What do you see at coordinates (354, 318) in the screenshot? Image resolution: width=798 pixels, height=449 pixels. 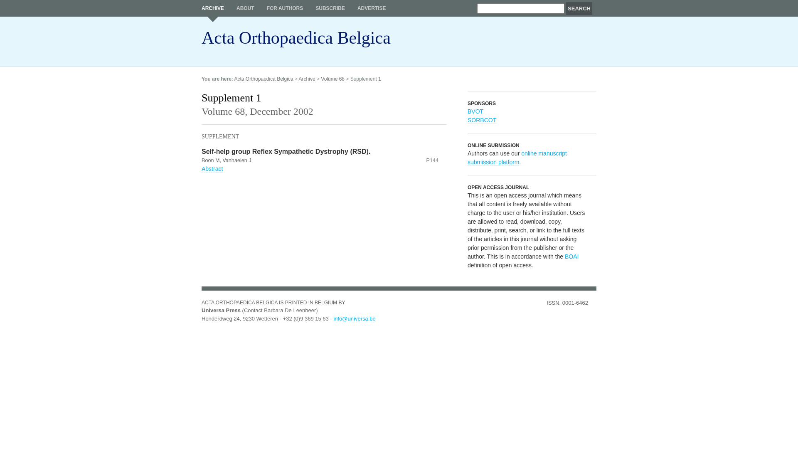 I see `info@universa.be` at bounding box center [354, 318].